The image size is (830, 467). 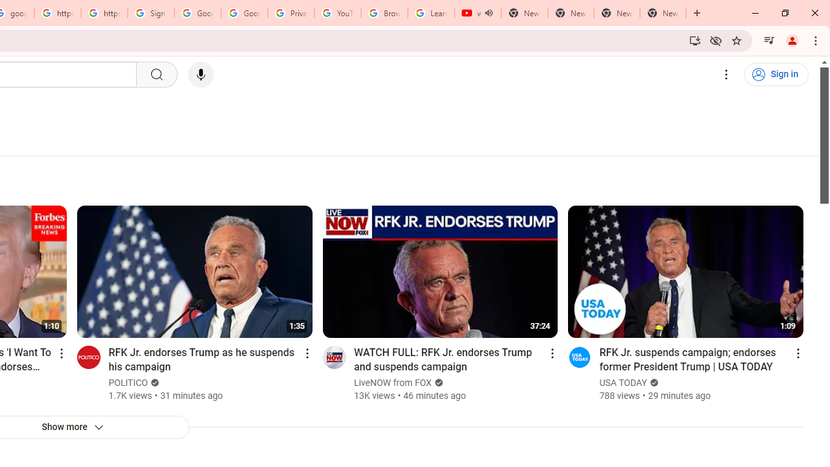 I want to click on USA TODAY, so click(x=624, y=383).